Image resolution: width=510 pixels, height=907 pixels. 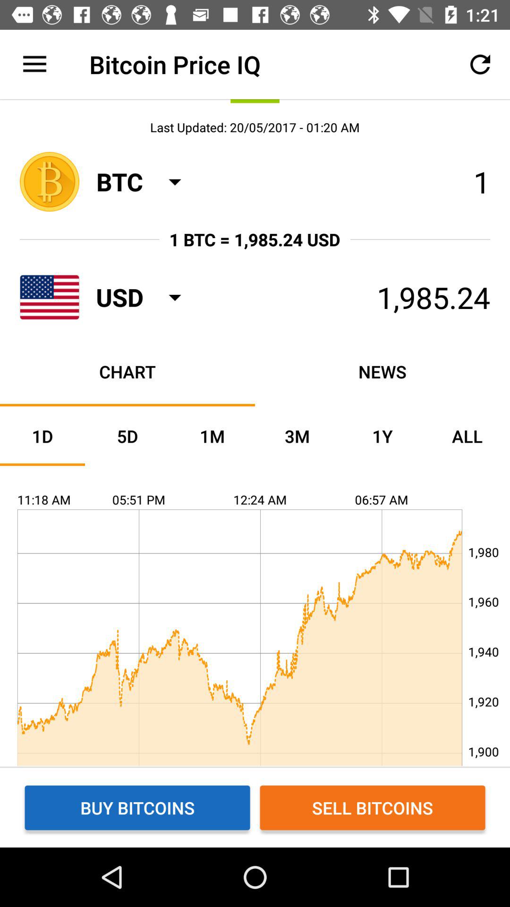 What do you see at coordinates (34, 64) in the screenshot?
I see `turn off item above the last updated 20 icon` at bounding box center [34, 64].